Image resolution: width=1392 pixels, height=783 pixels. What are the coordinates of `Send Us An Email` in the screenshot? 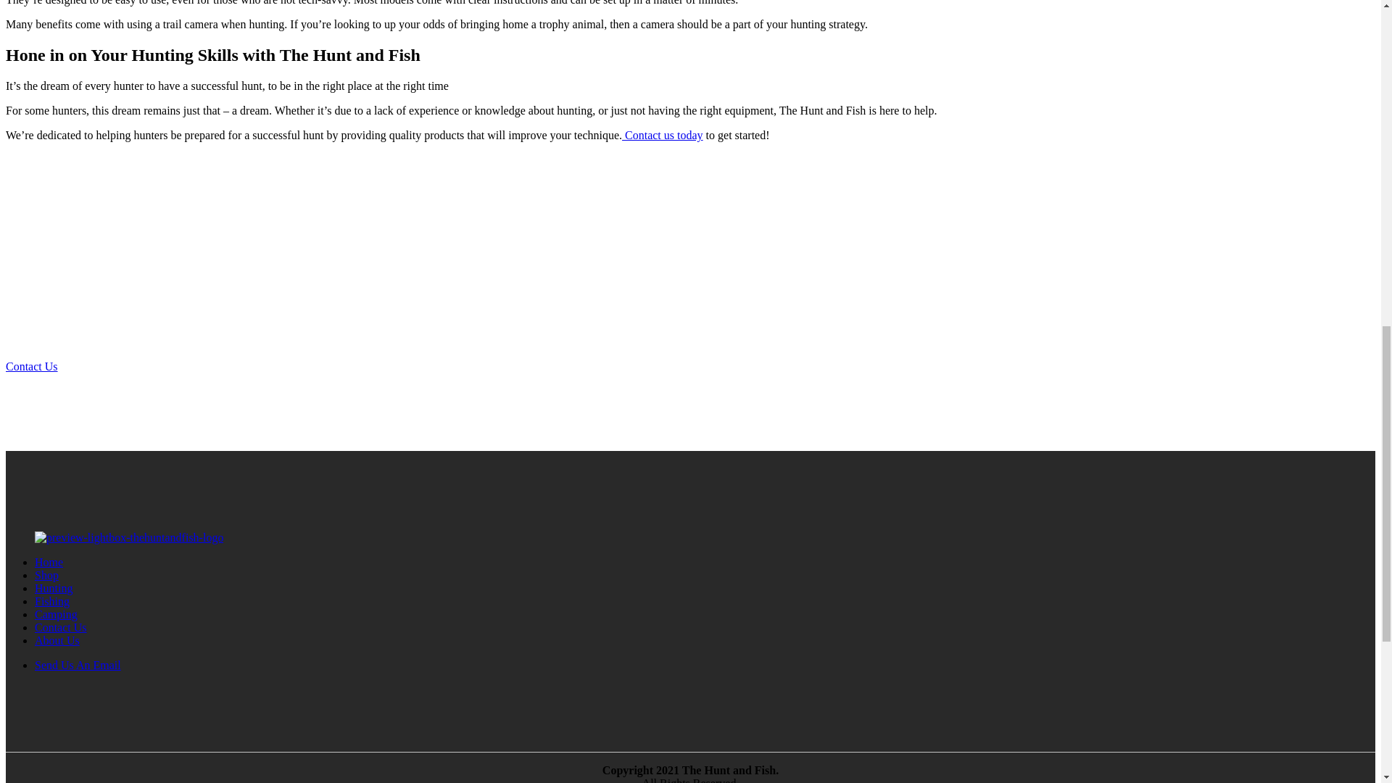 It's located at (78, 665).